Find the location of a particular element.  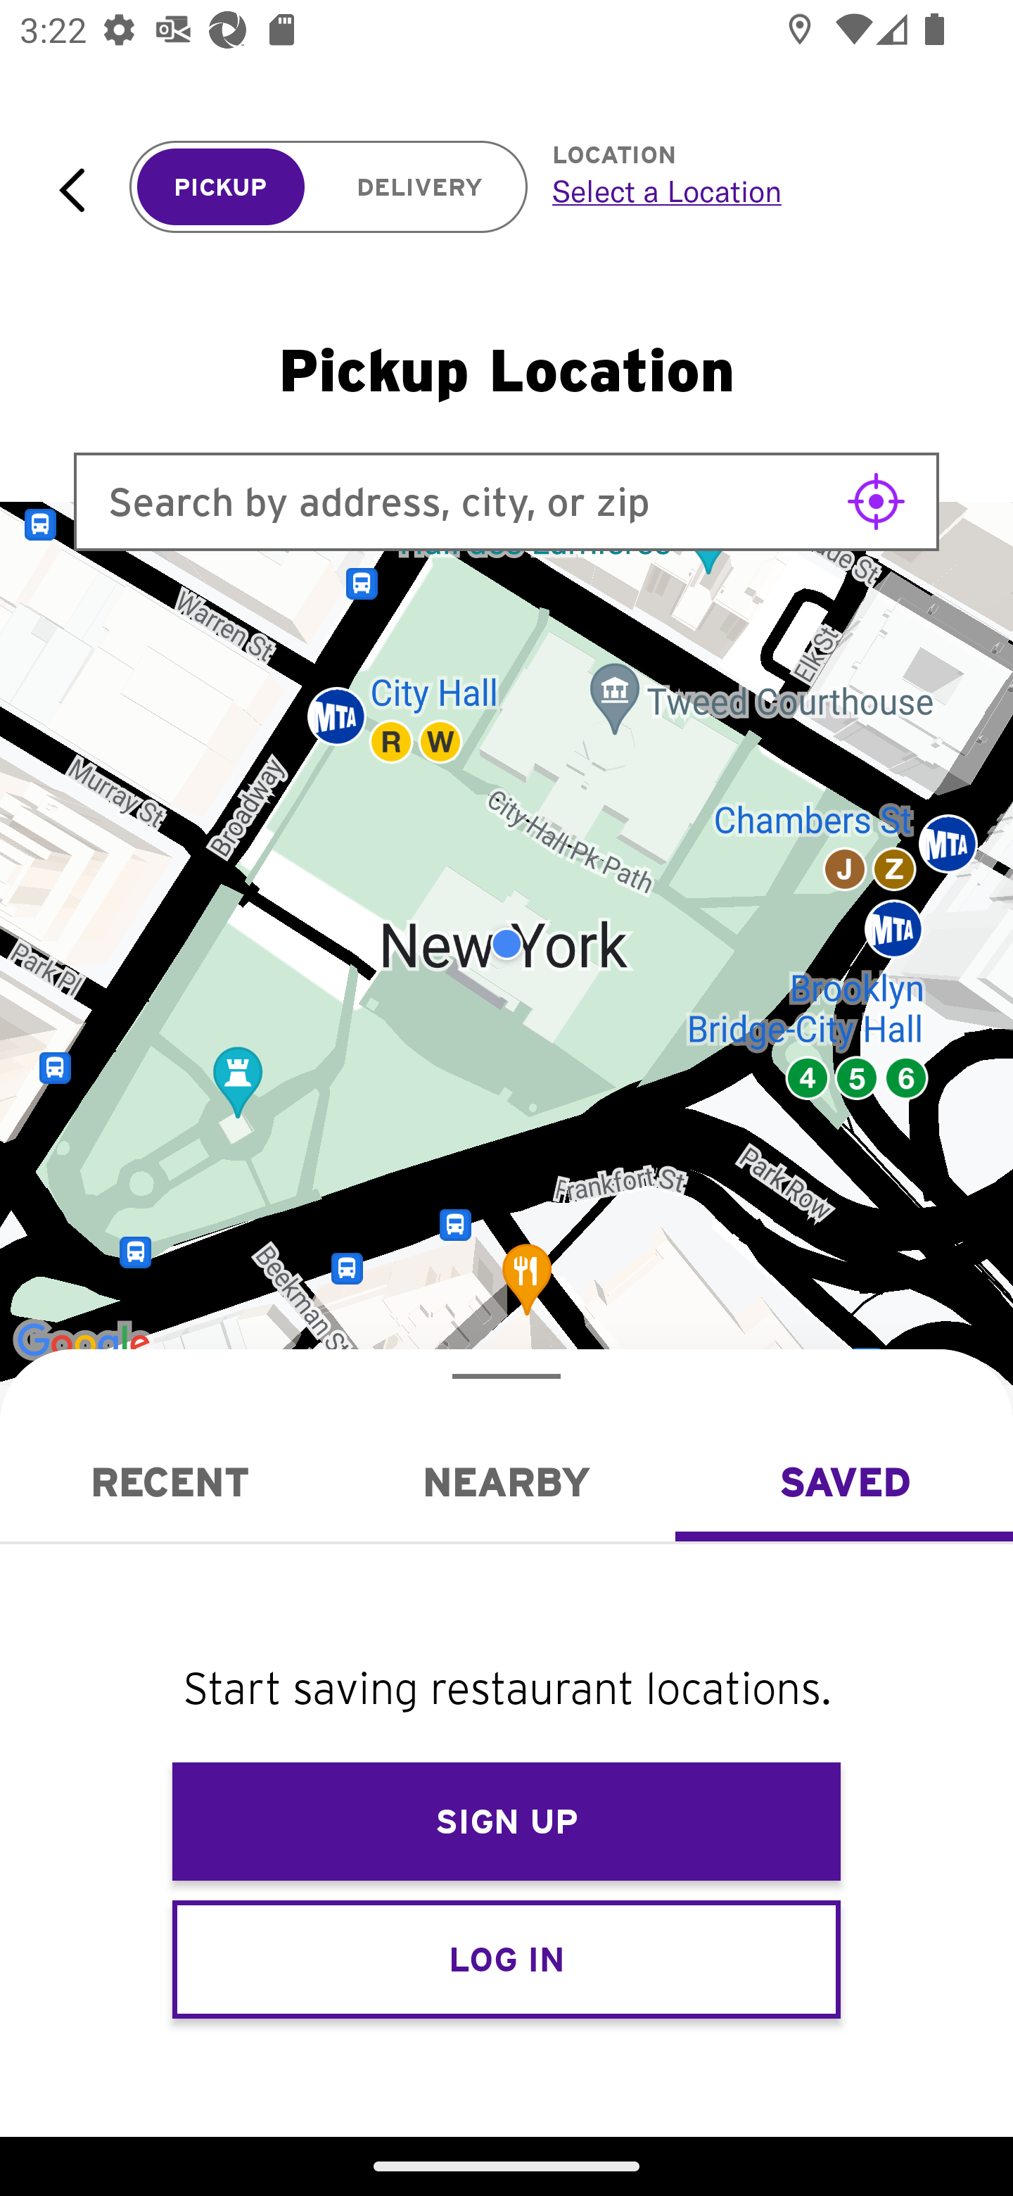

Search by address, city, or zip is located at coordinates (507, 501).